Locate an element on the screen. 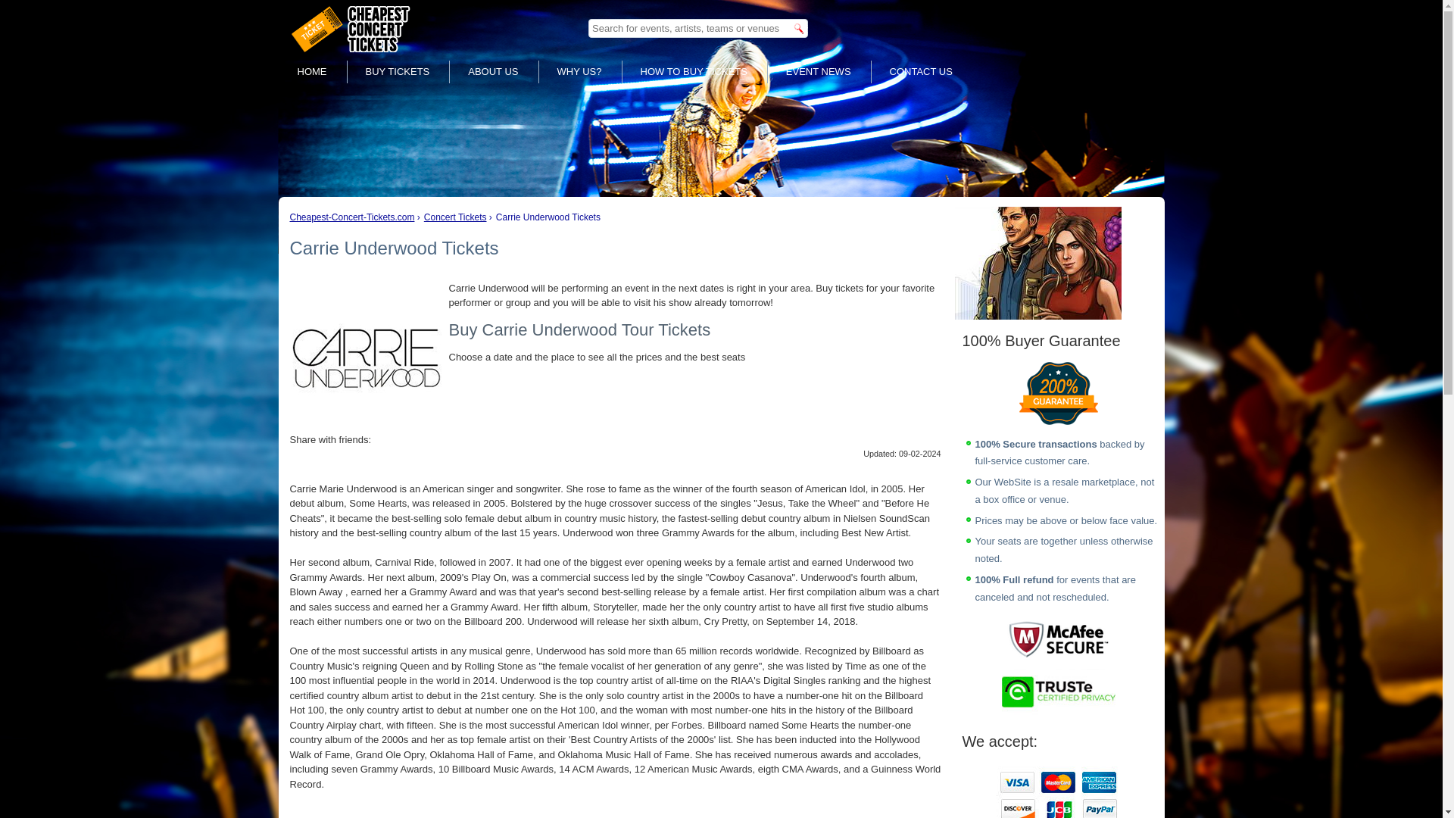 The image size is (1454, 818). TRUSTe Certified Privacy is located at coordinates (1058, 692).